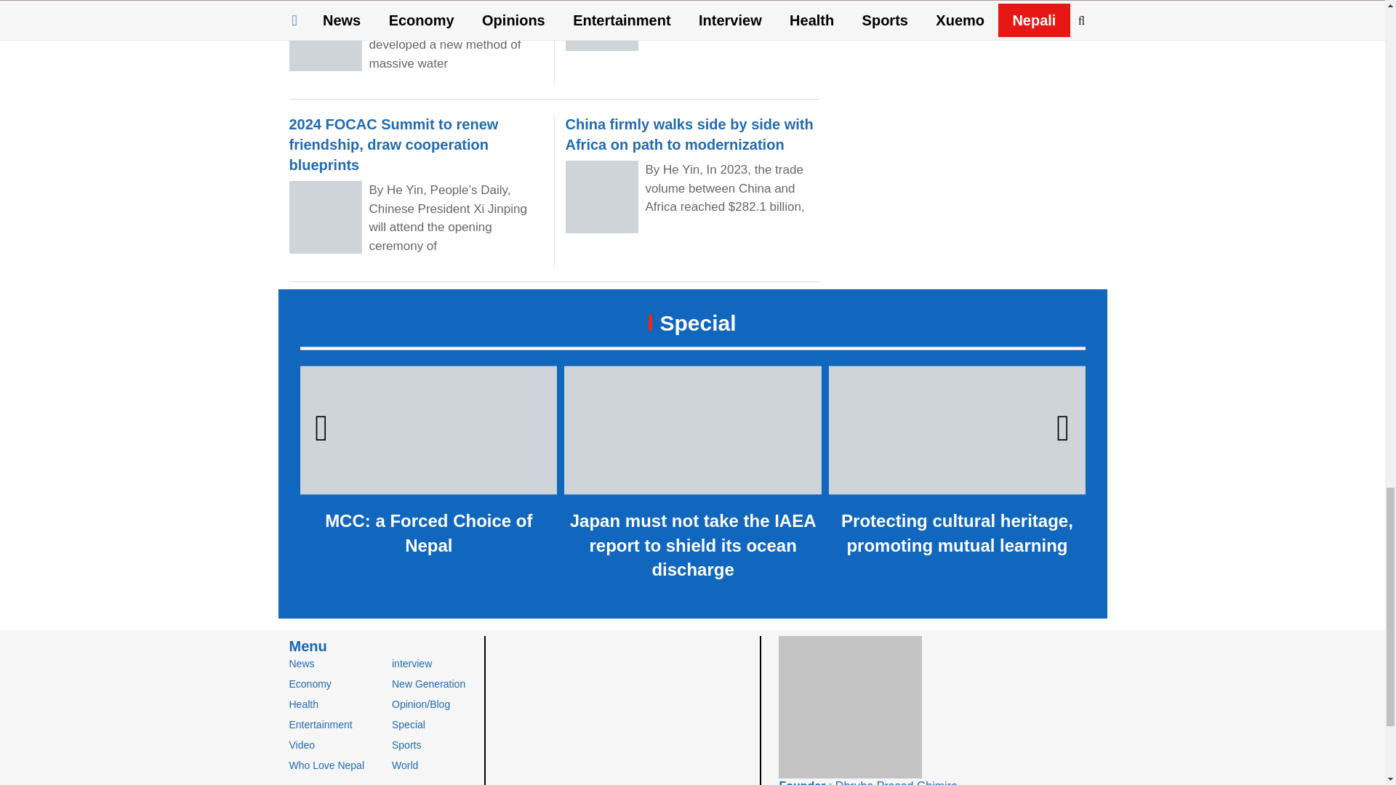 This screenshot has width=1396, height=785. Describe the element at coordinates (692, 323) in the screenshot. I see `Special` at that location.